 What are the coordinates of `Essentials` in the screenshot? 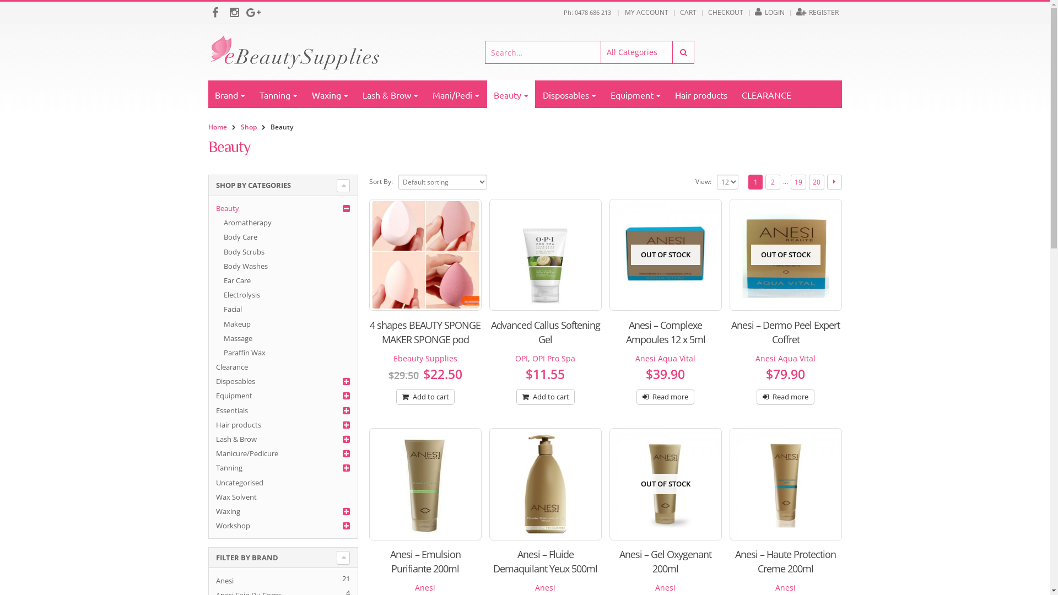 It's located at (232, 410).